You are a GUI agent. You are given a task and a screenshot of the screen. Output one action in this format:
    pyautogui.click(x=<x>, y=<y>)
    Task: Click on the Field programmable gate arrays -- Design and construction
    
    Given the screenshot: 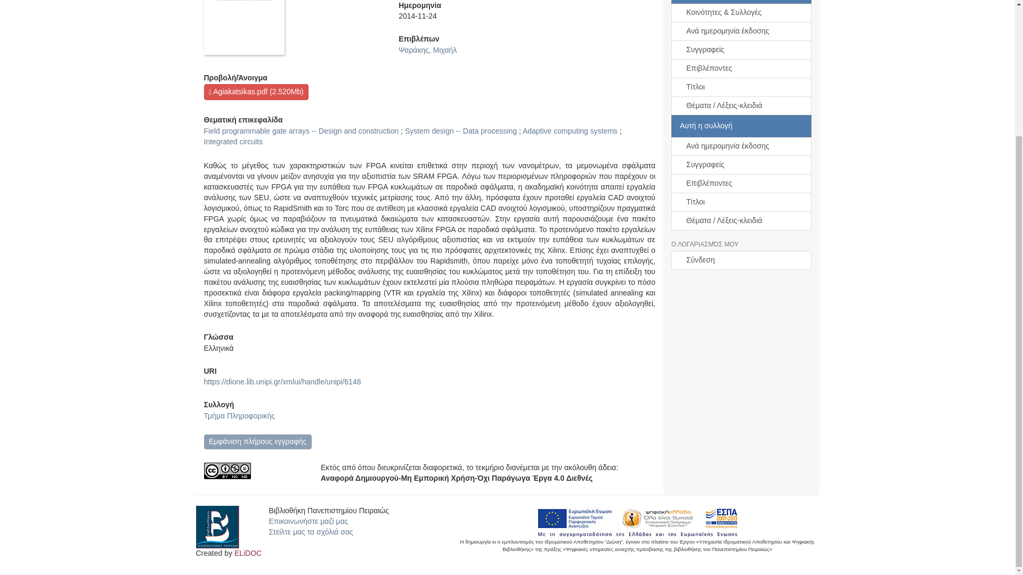 What is the action you would take?
    pyautogui.click(x=301, y=130)
    